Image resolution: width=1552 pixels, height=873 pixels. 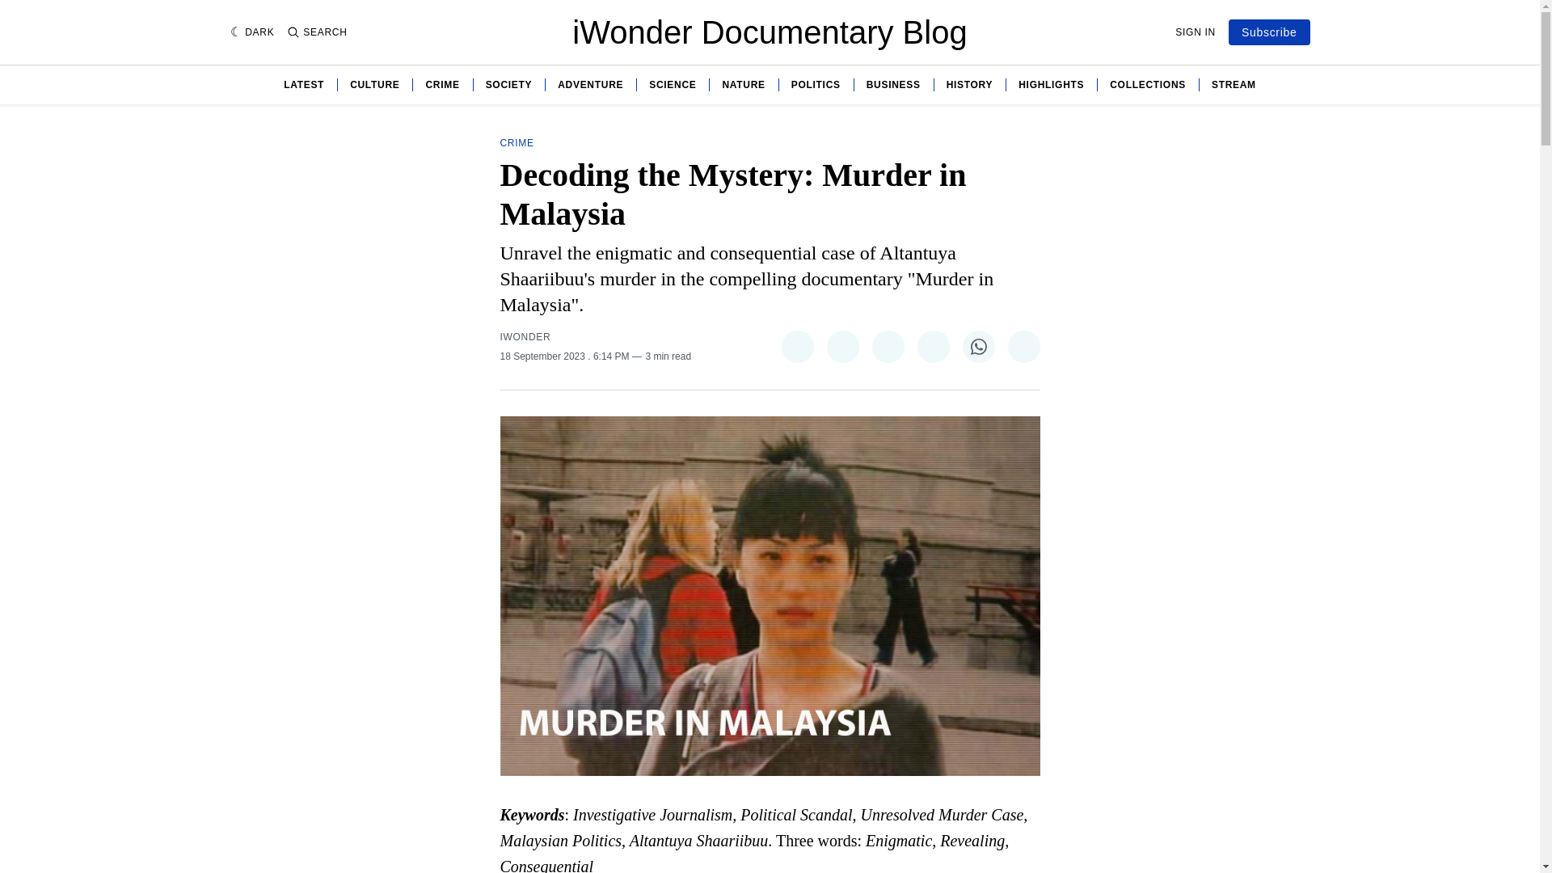 I want to click on BUSINESS, so click(x=892, y=85).